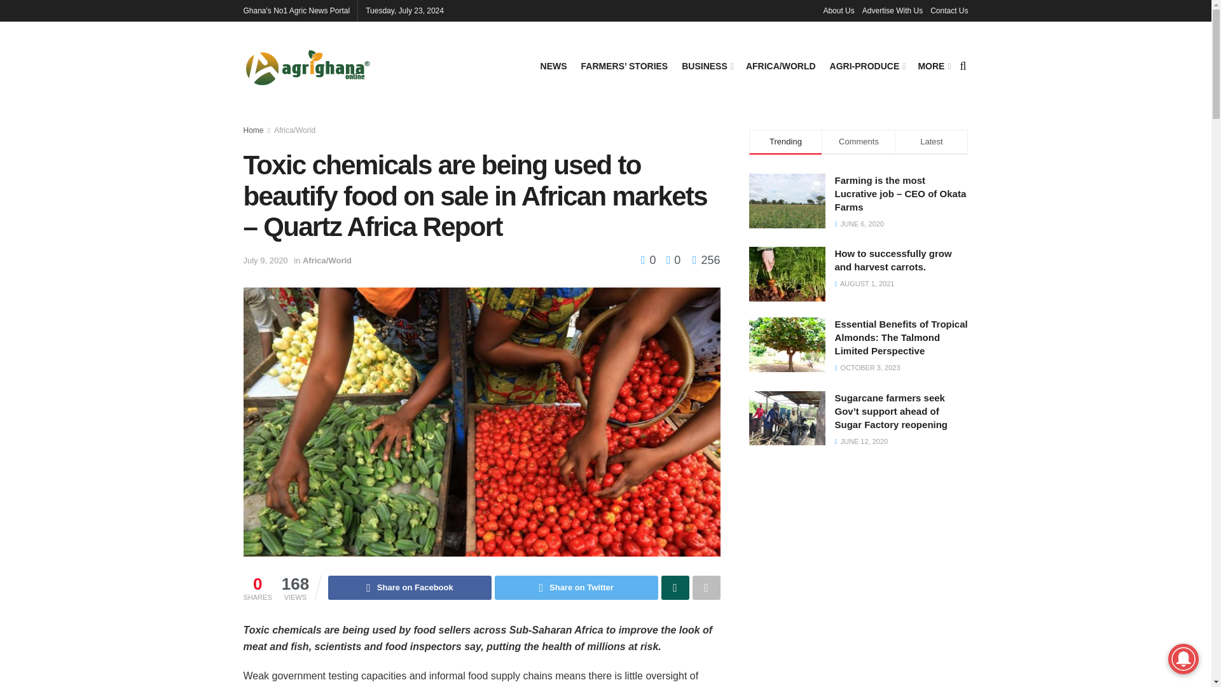  Describe the element at coordinates (838, 10) in the screenshot. I see `About Us` at that location.